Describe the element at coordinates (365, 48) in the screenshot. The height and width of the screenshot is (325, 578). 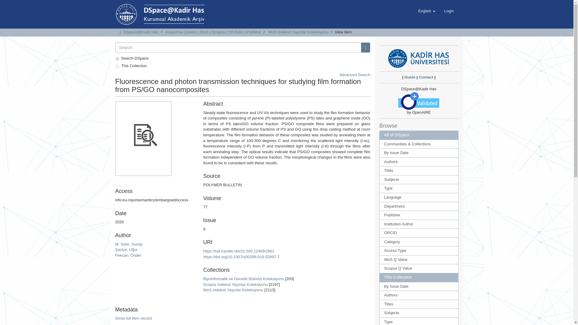
I see `Go` at that location.